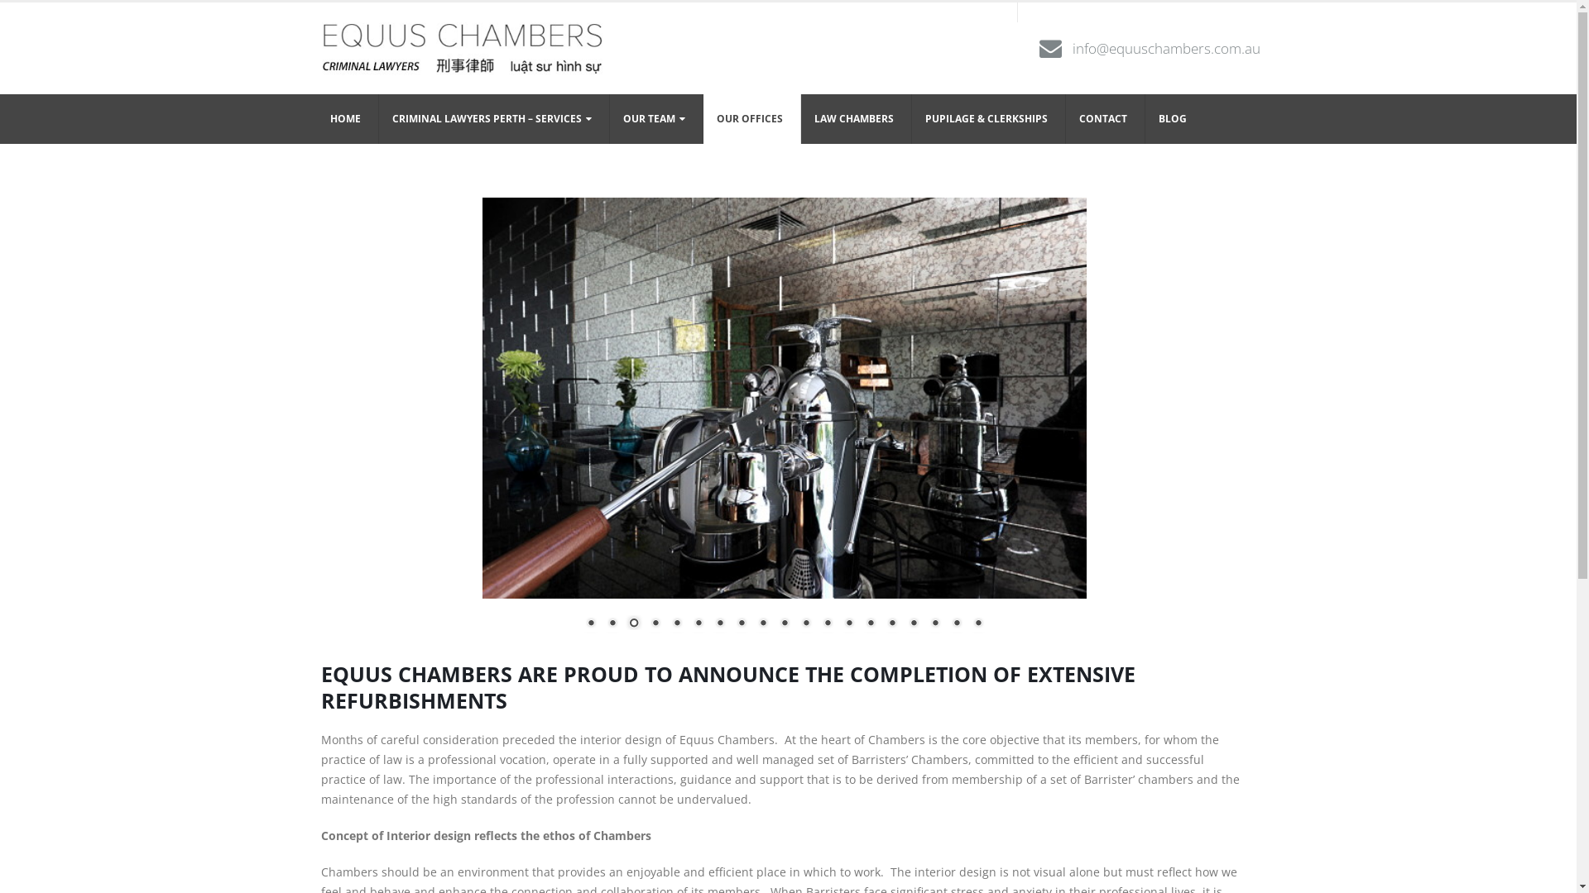 Image resolution: width=1589 pixels, height=893 pixels. What do you see at coordinates (655, 119) in the screenshot?
I see `OUR TEAM` at bounding box center [655, 119].